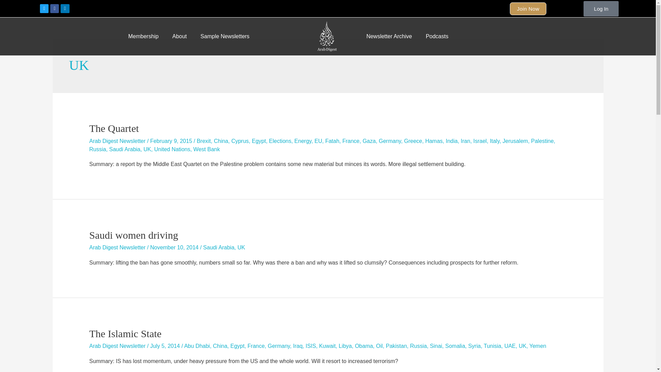  Describe the element at coordinates (203, 141) in the screenshot. I see `Brexit` at that location.